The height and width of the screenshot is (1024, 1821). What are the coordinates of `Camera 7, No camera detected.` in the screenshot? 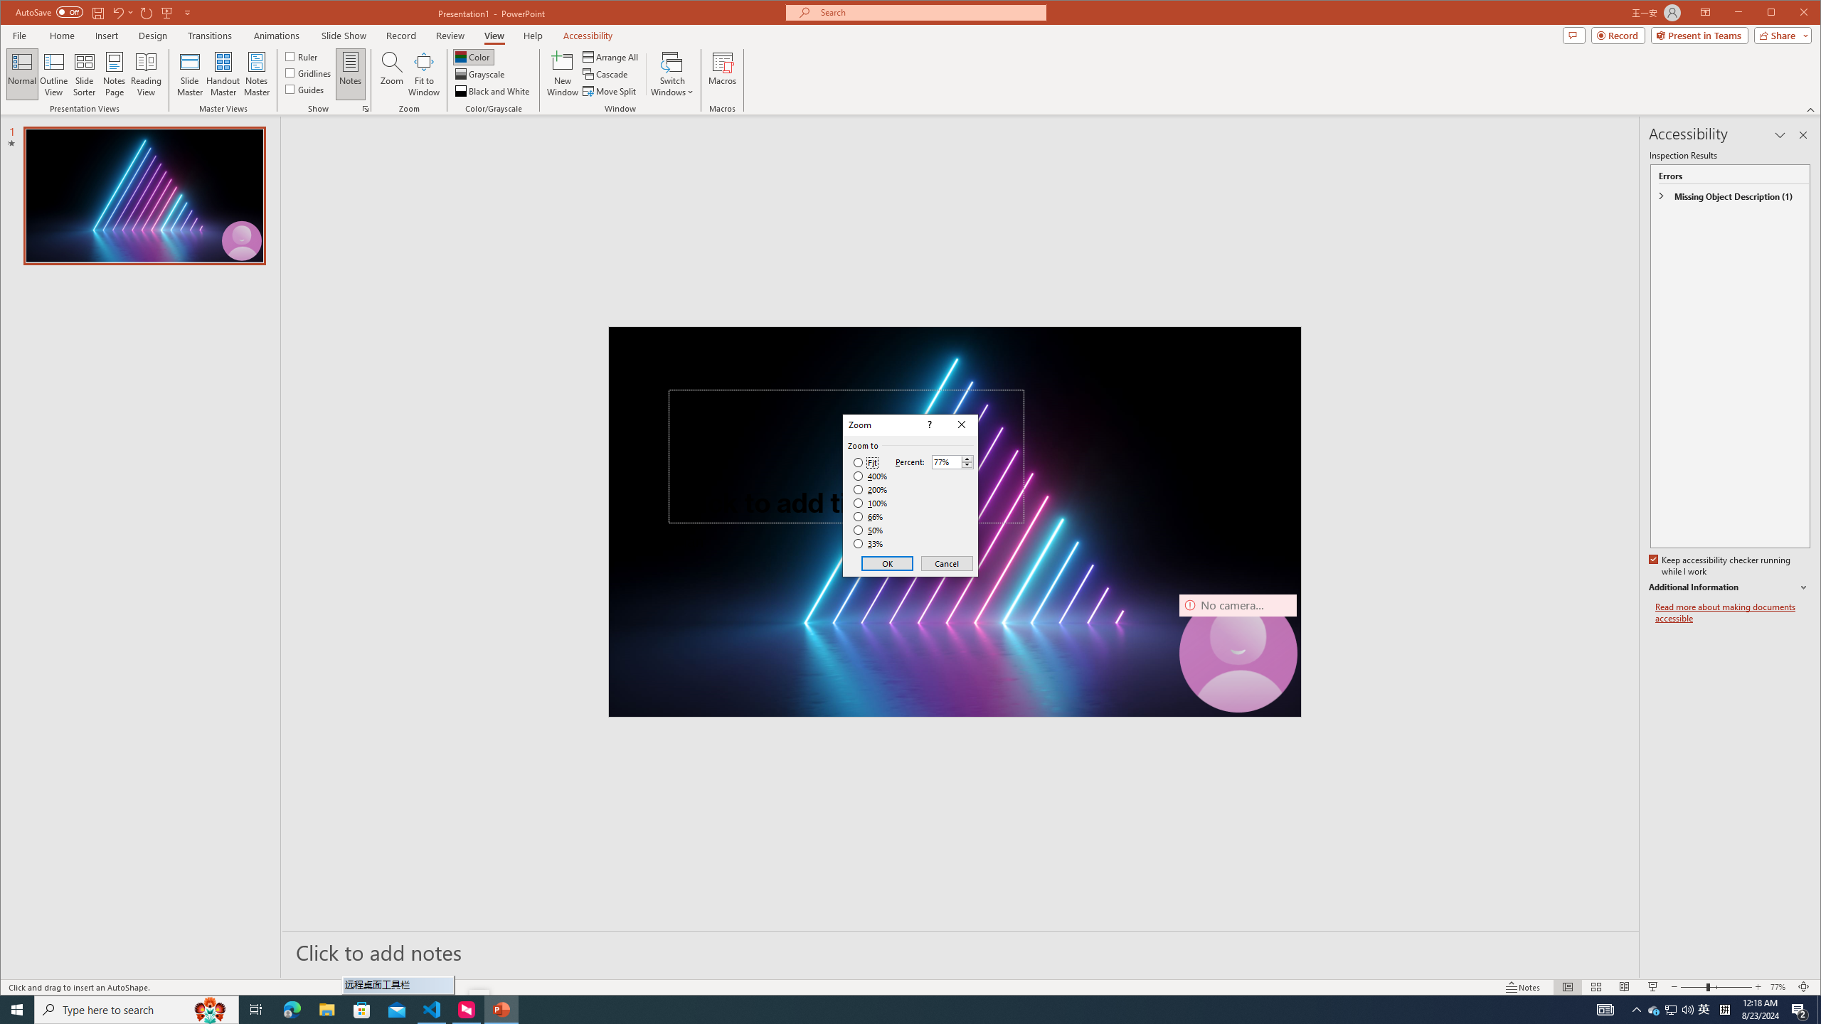 It's located at (1238, 653).